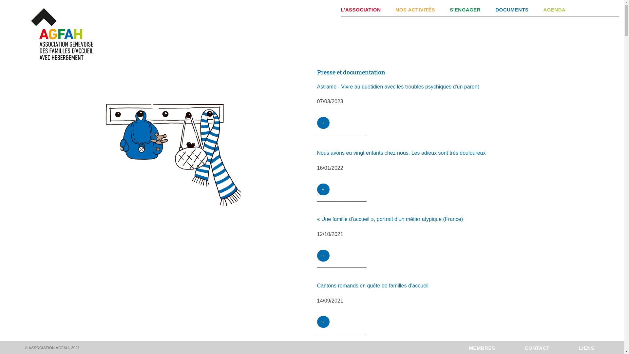  What do you see at coordinates (324, 123) in the screenshot?
I see `+` at bounding box center [324, 123].